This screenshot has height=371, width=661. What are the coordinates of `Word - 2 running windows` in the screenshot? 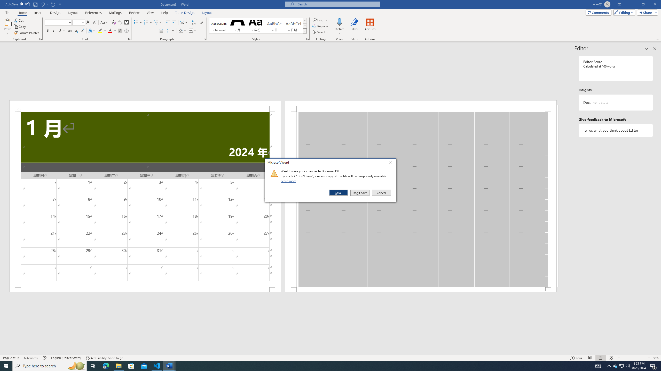 It's located at (169, 366).